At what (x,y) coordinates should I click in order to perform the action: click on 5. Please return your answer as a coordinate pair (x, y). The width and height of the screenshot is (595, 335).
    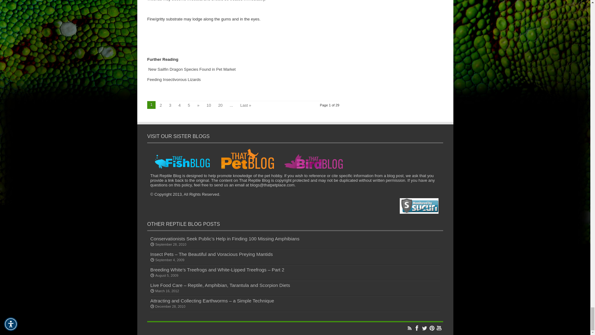
    Looking at the image, I should click on (188, 105).